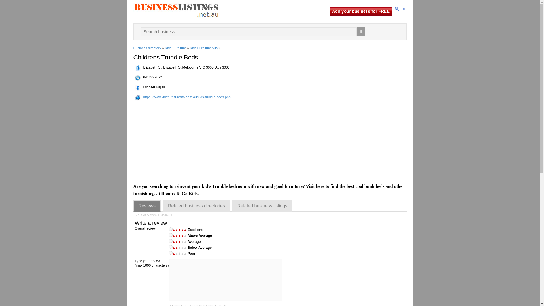 The image size is (544, 306). Describe the element at coordinates (147, 206) in the screenshot. I see `Reviews` at that location.